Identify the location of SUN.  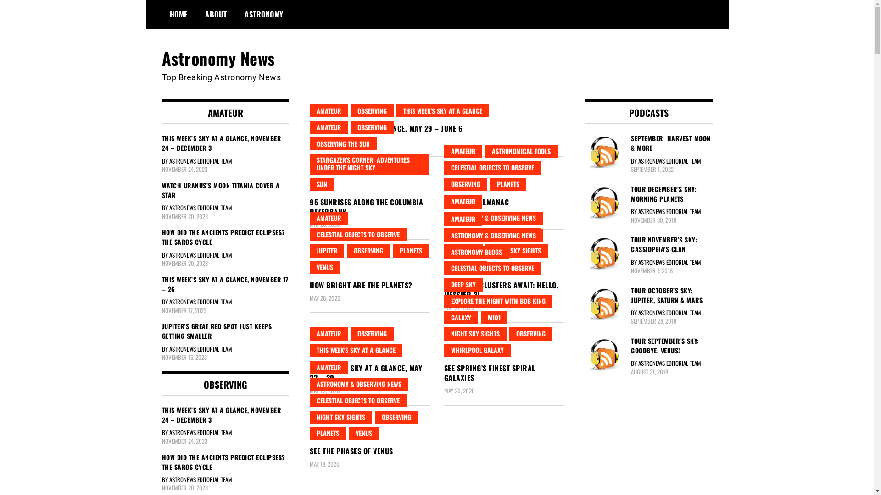
(322, 184).